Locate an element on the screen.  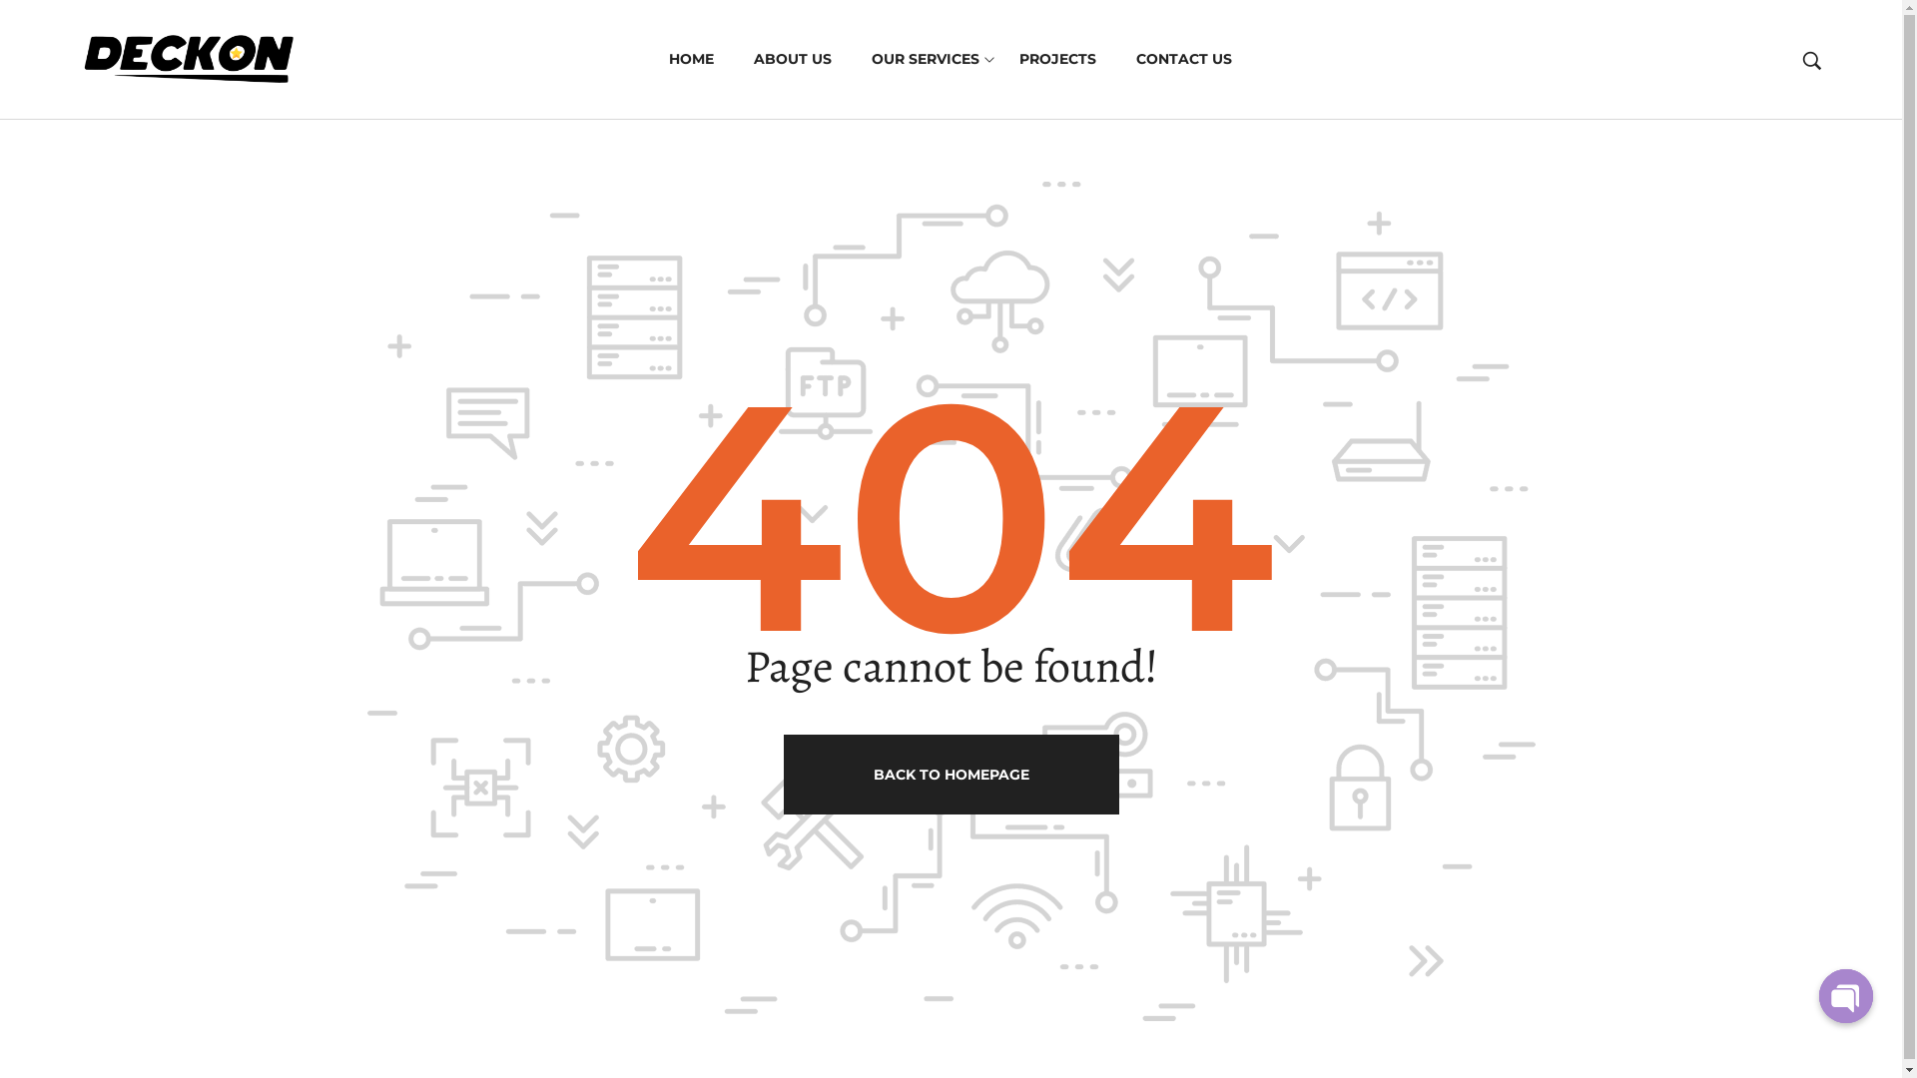
OUR SERVICES is located at coordinates (926, 60).